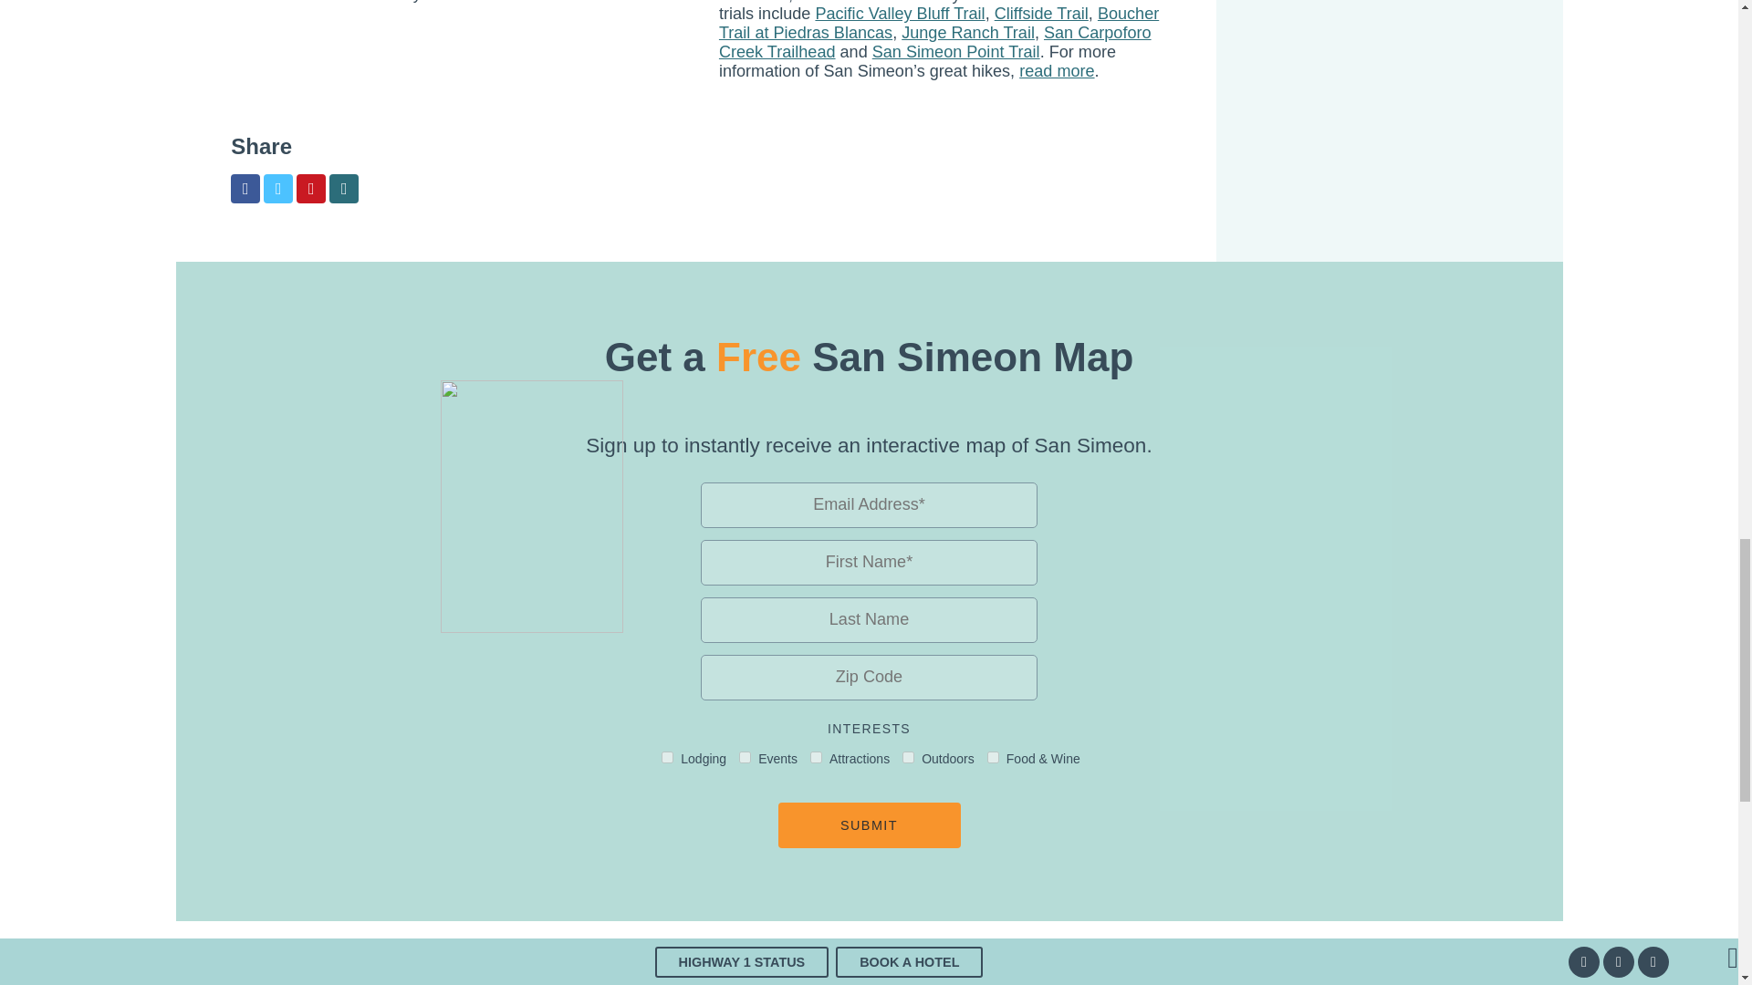 This screenshot has width=1752, height=985. I want to click on read more, so click(1057, 71).